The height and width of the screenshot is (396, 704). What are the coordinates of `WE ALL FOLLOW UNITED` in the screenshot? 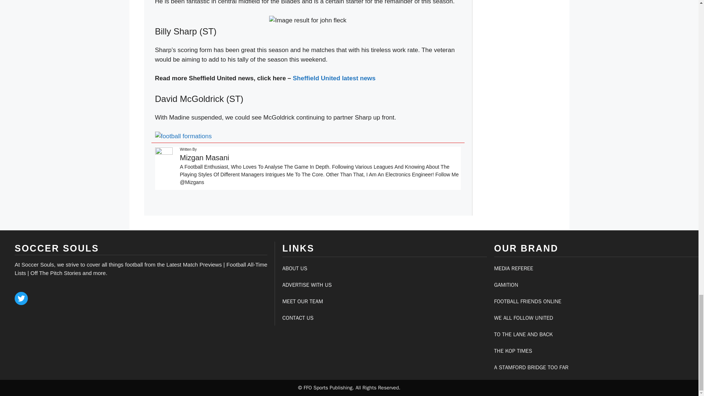 It's located at (524, 318).